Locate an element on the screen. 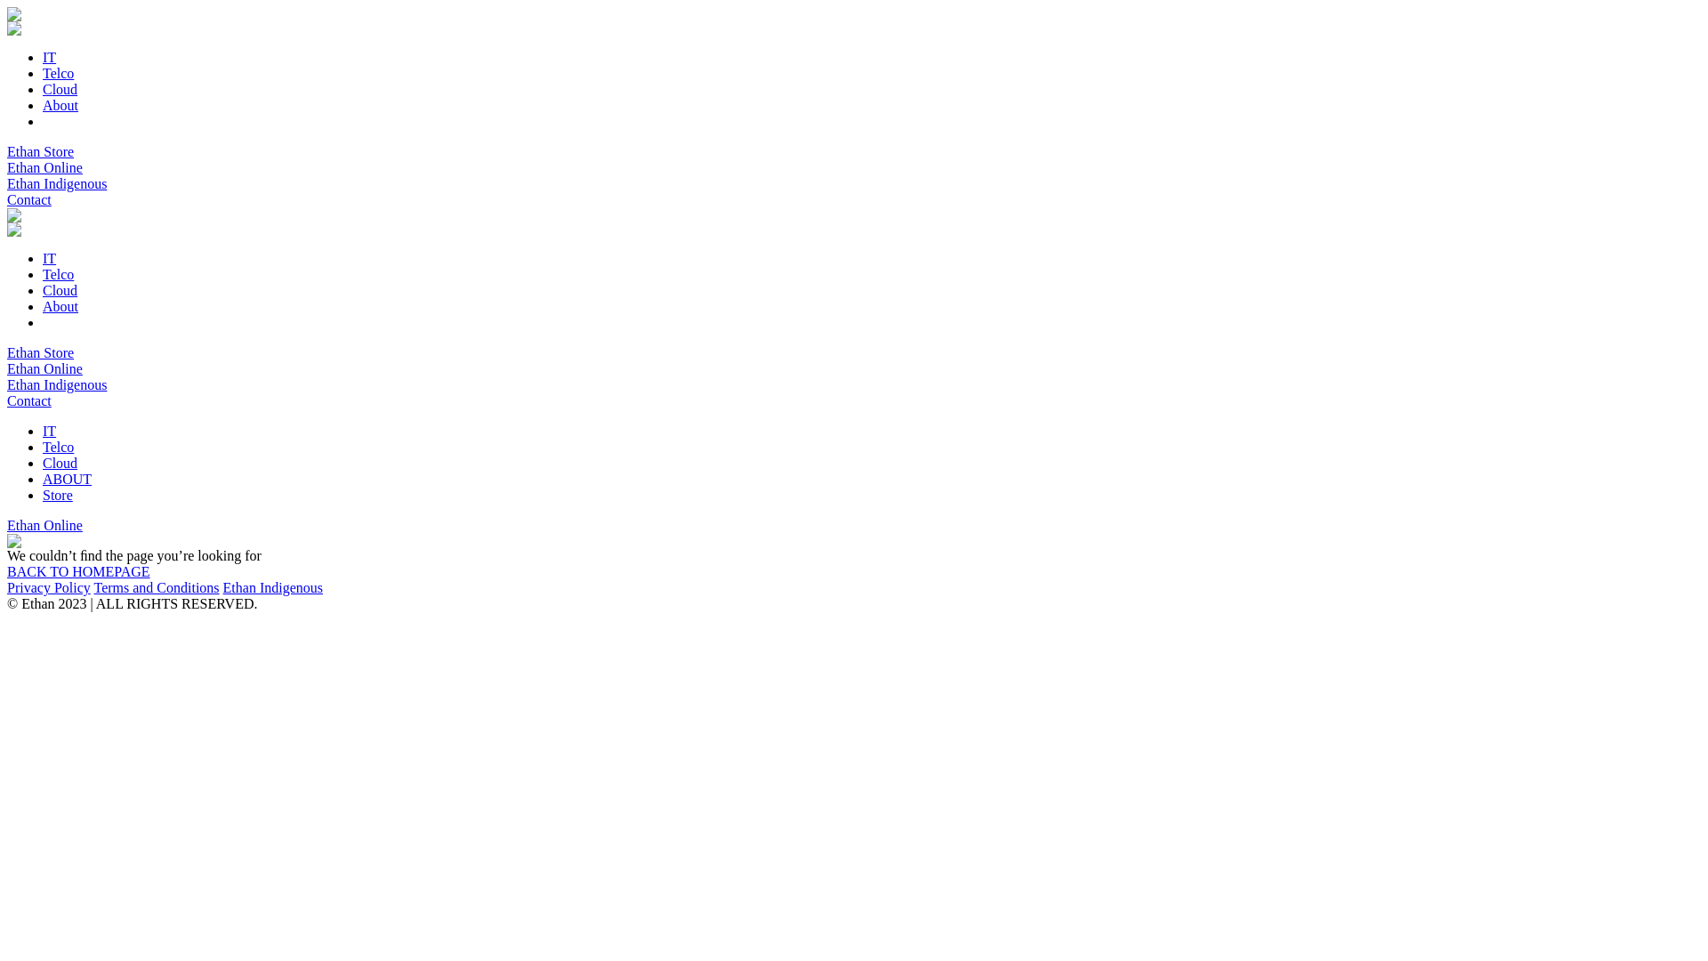  IT is located at coordinates (50, 57).